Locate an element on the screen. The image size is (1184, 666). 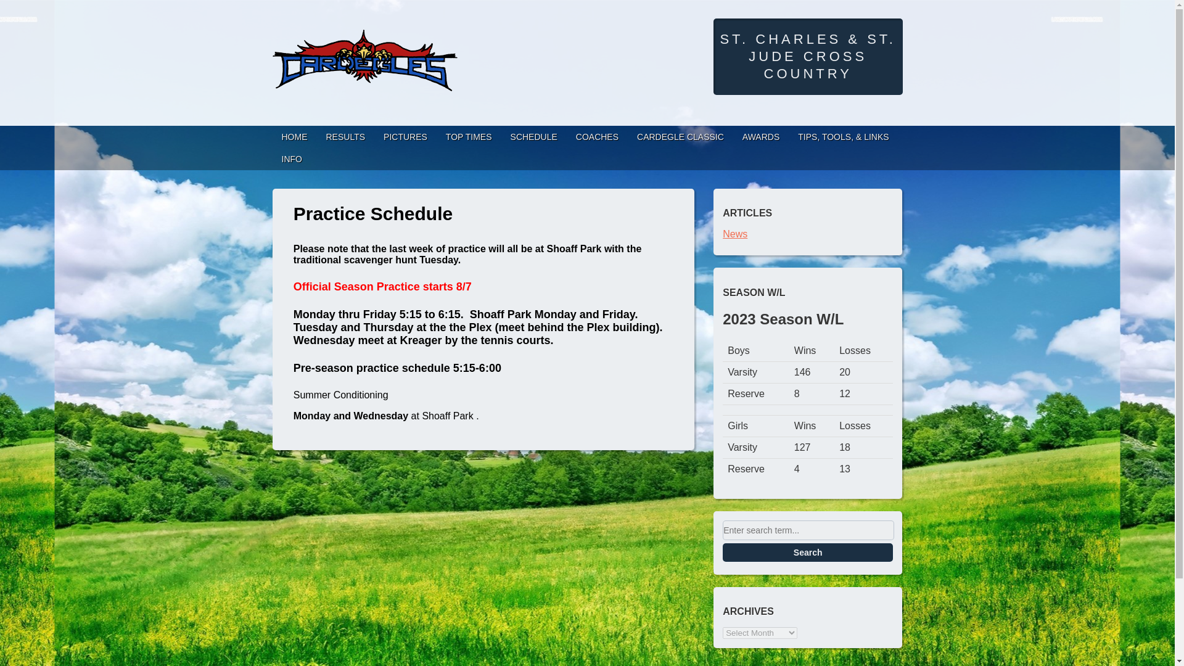
SCHEDULE is located at coordinates (534, 137).